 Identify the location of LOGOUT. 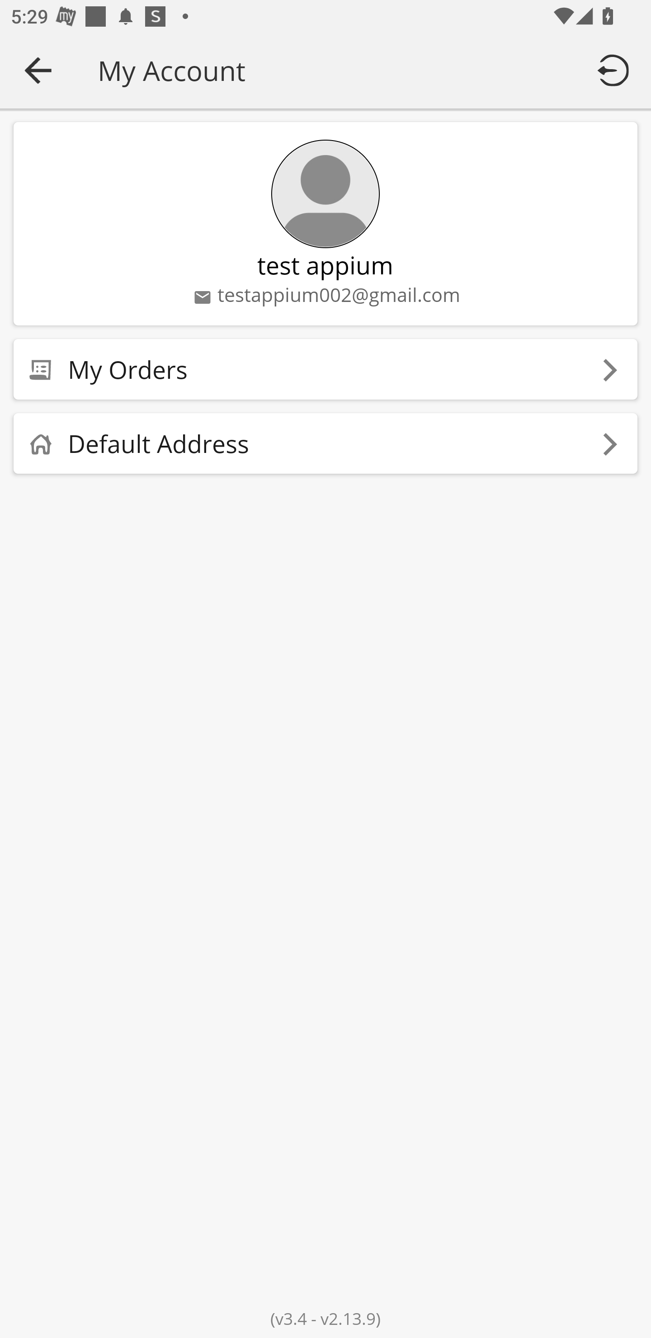
(616, 70).